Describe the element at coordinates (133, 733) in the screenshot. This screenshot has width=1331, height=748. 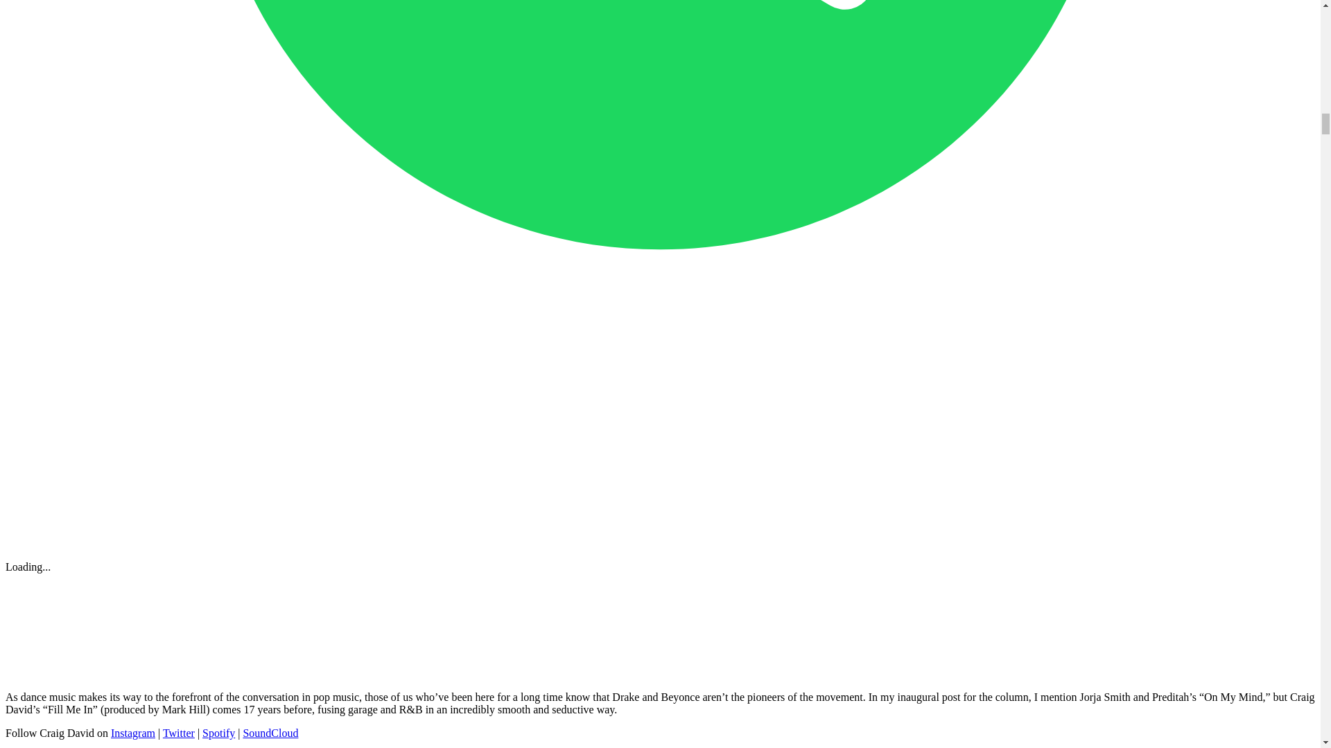
I see `Instagram` at that location.